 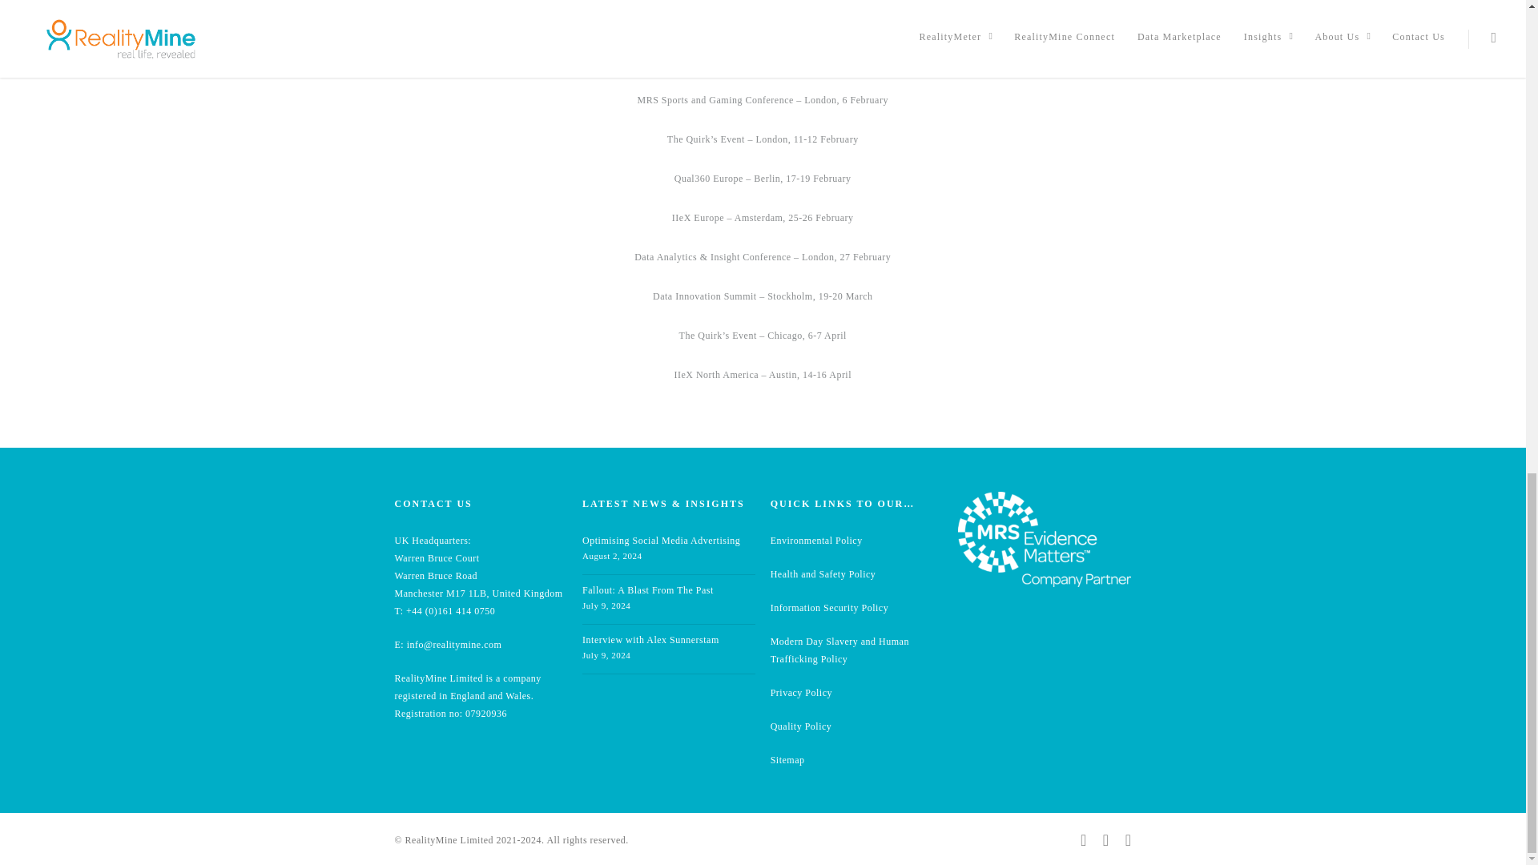 What do you see at coordinates (647, 590) in the screenshot?
I see `Fallout: A Blast From The Past` at bounding box center [647, 590].